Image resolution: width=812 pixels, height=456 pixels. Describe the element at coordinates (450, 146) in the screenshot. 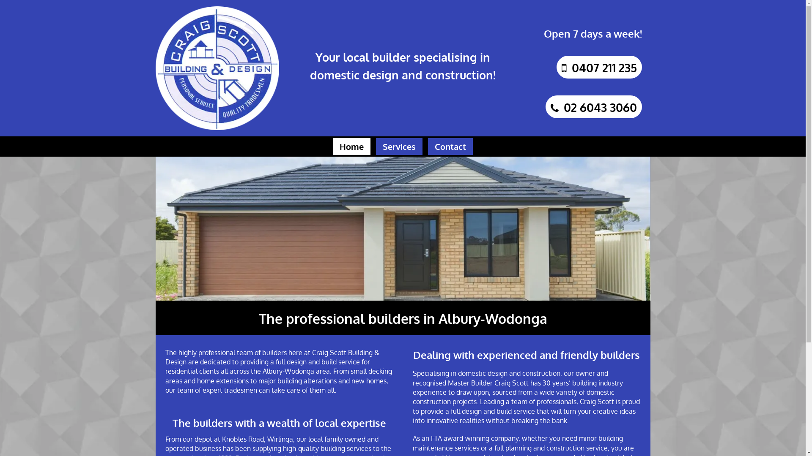

I see `Contact` at that location.